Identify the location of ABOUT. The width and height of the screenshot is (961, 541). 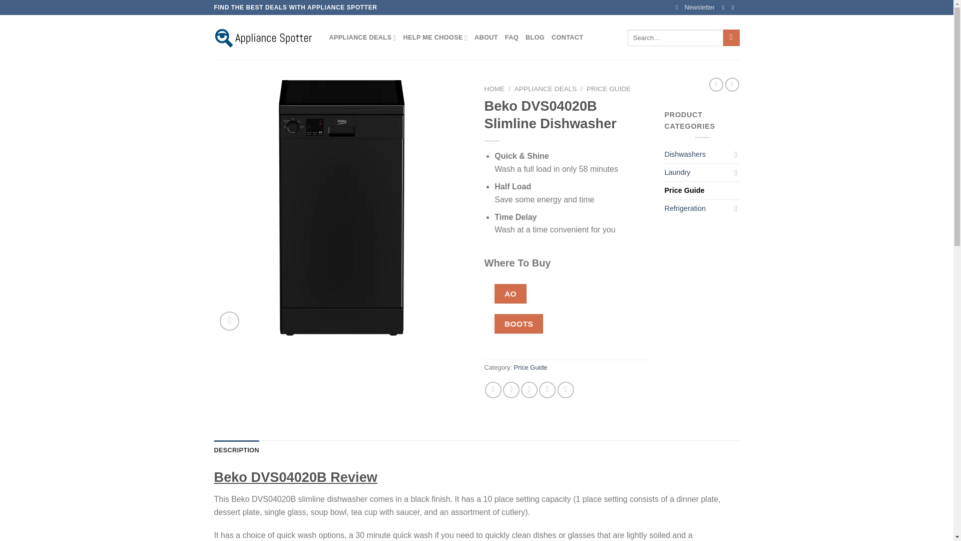
(486, 38).